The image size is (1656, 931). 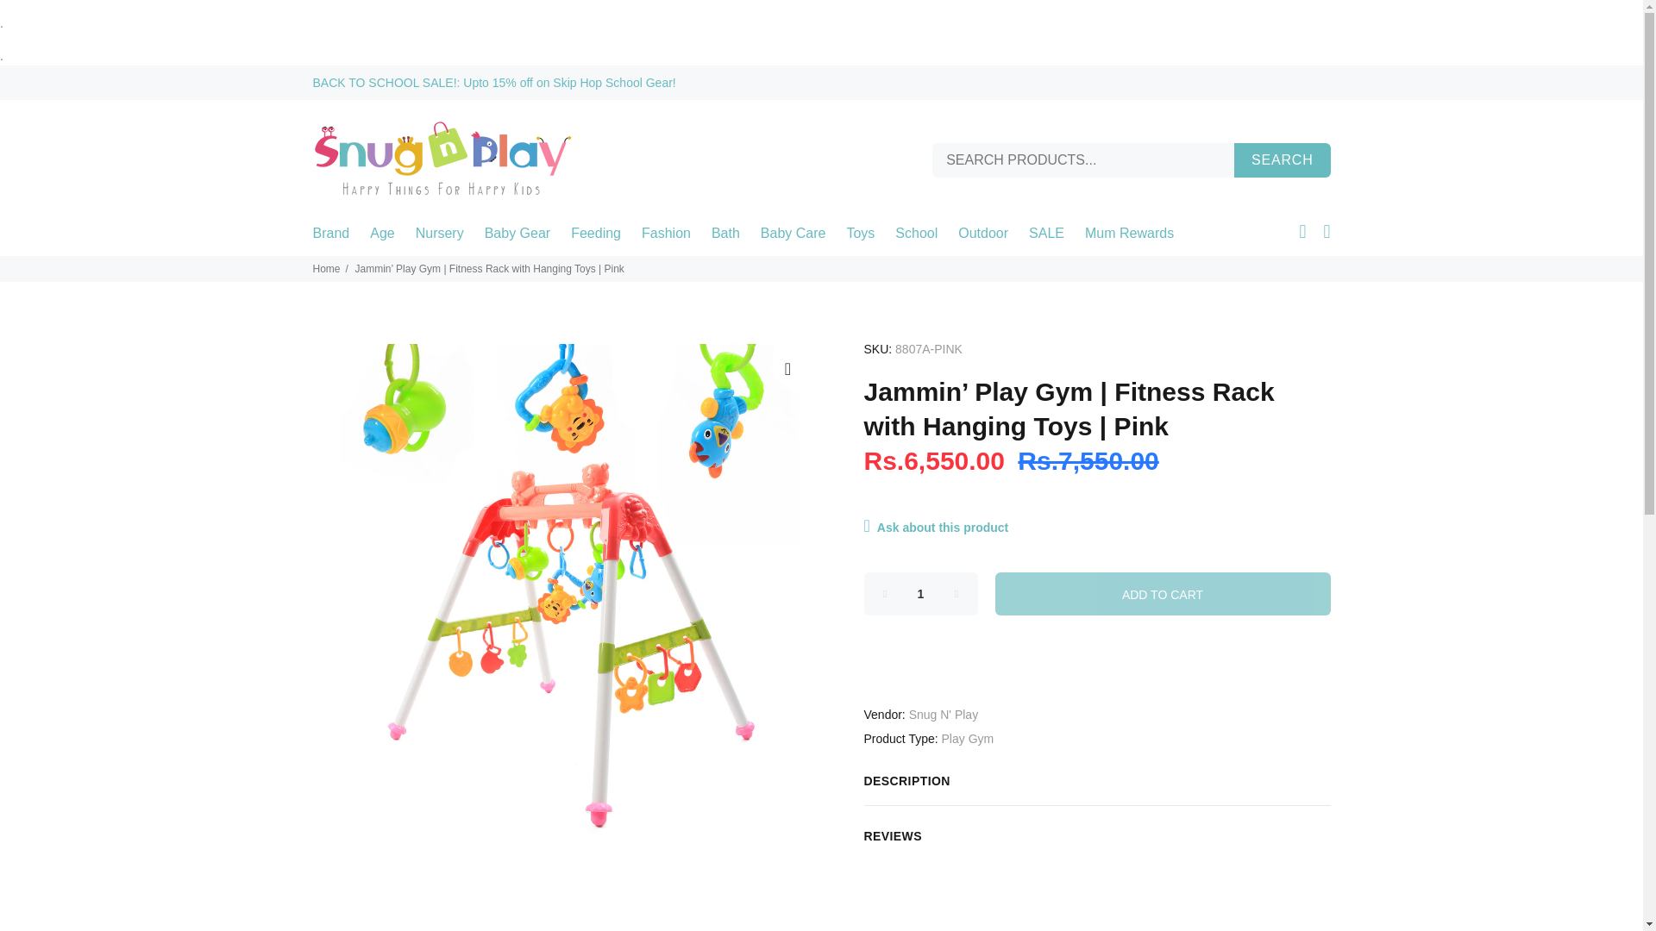 What do you see at coordinates (921, 593) in the screenshot?
I see `1` at bounding box center [921, 593].